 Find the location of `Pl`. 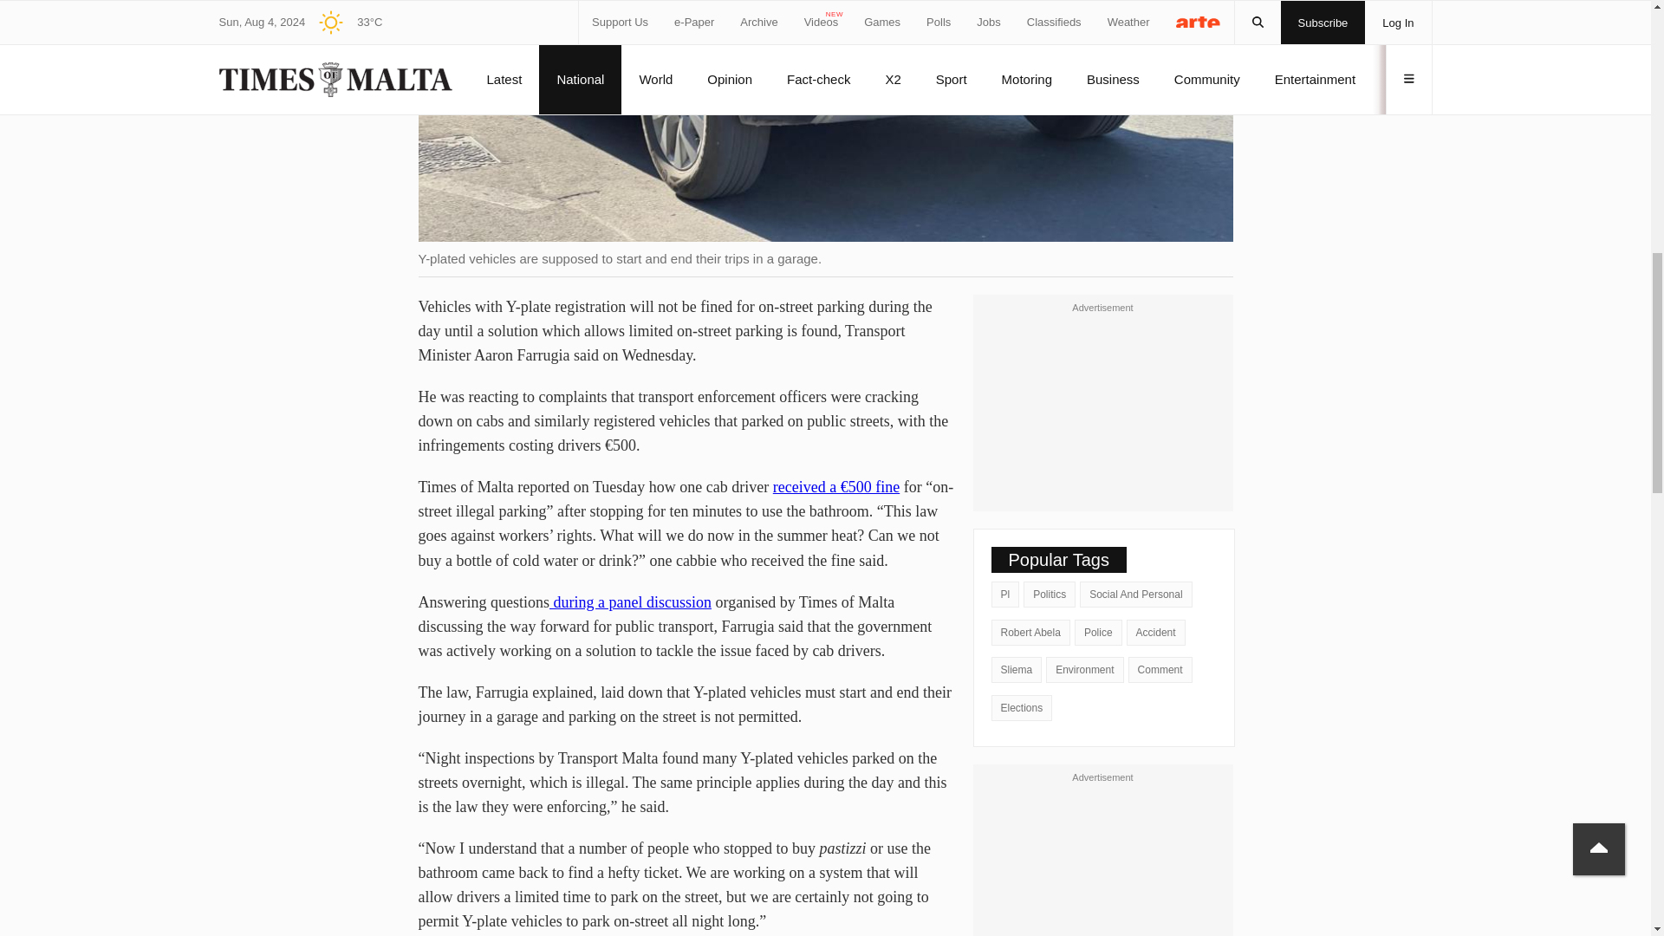

Pl is located at coordinates (1005, 594).